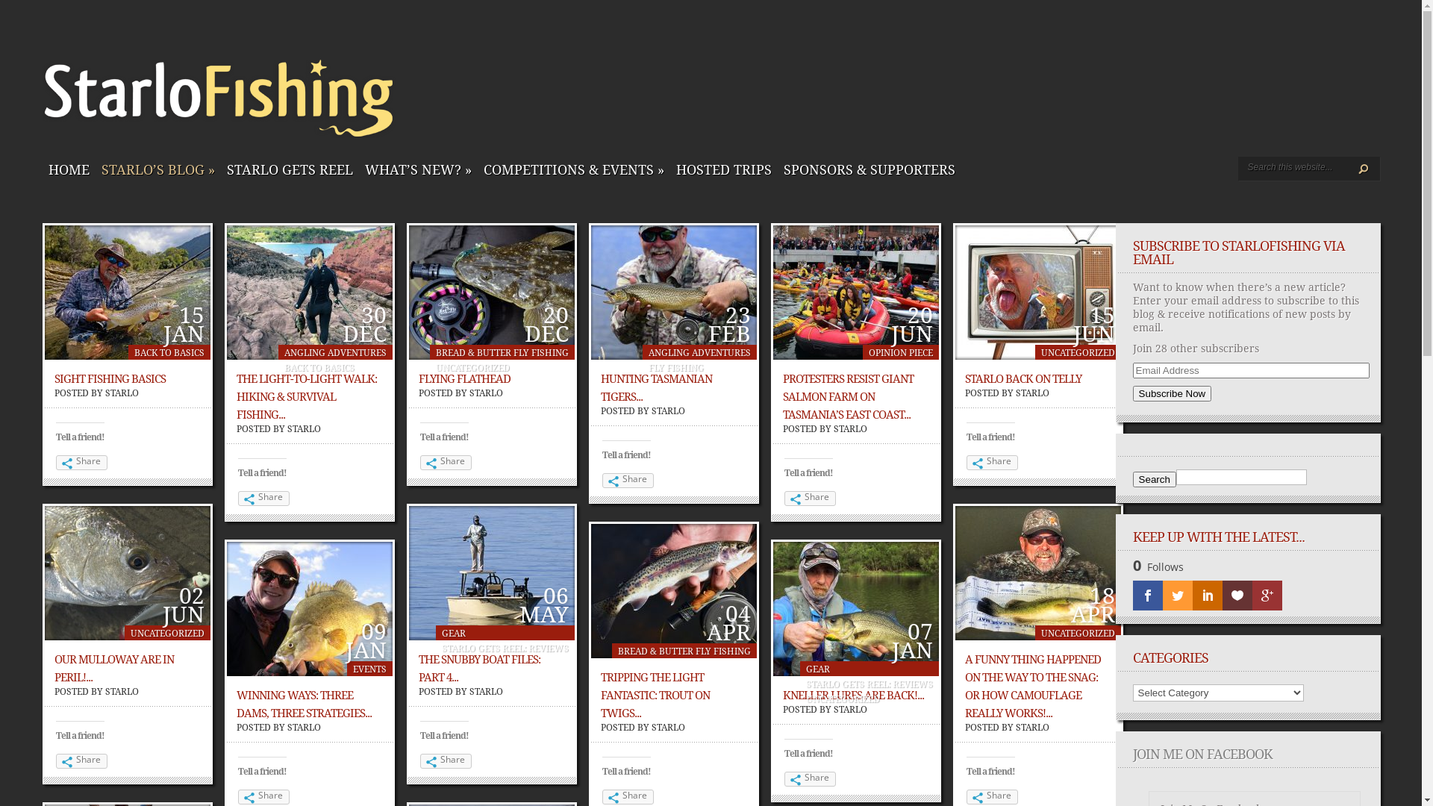 The width and height of the screenshot is (1433, 806). Describe the element at coordinates (1023, 379) in the screenshot. I see `STARLO BACK ON TELLY` at that location.